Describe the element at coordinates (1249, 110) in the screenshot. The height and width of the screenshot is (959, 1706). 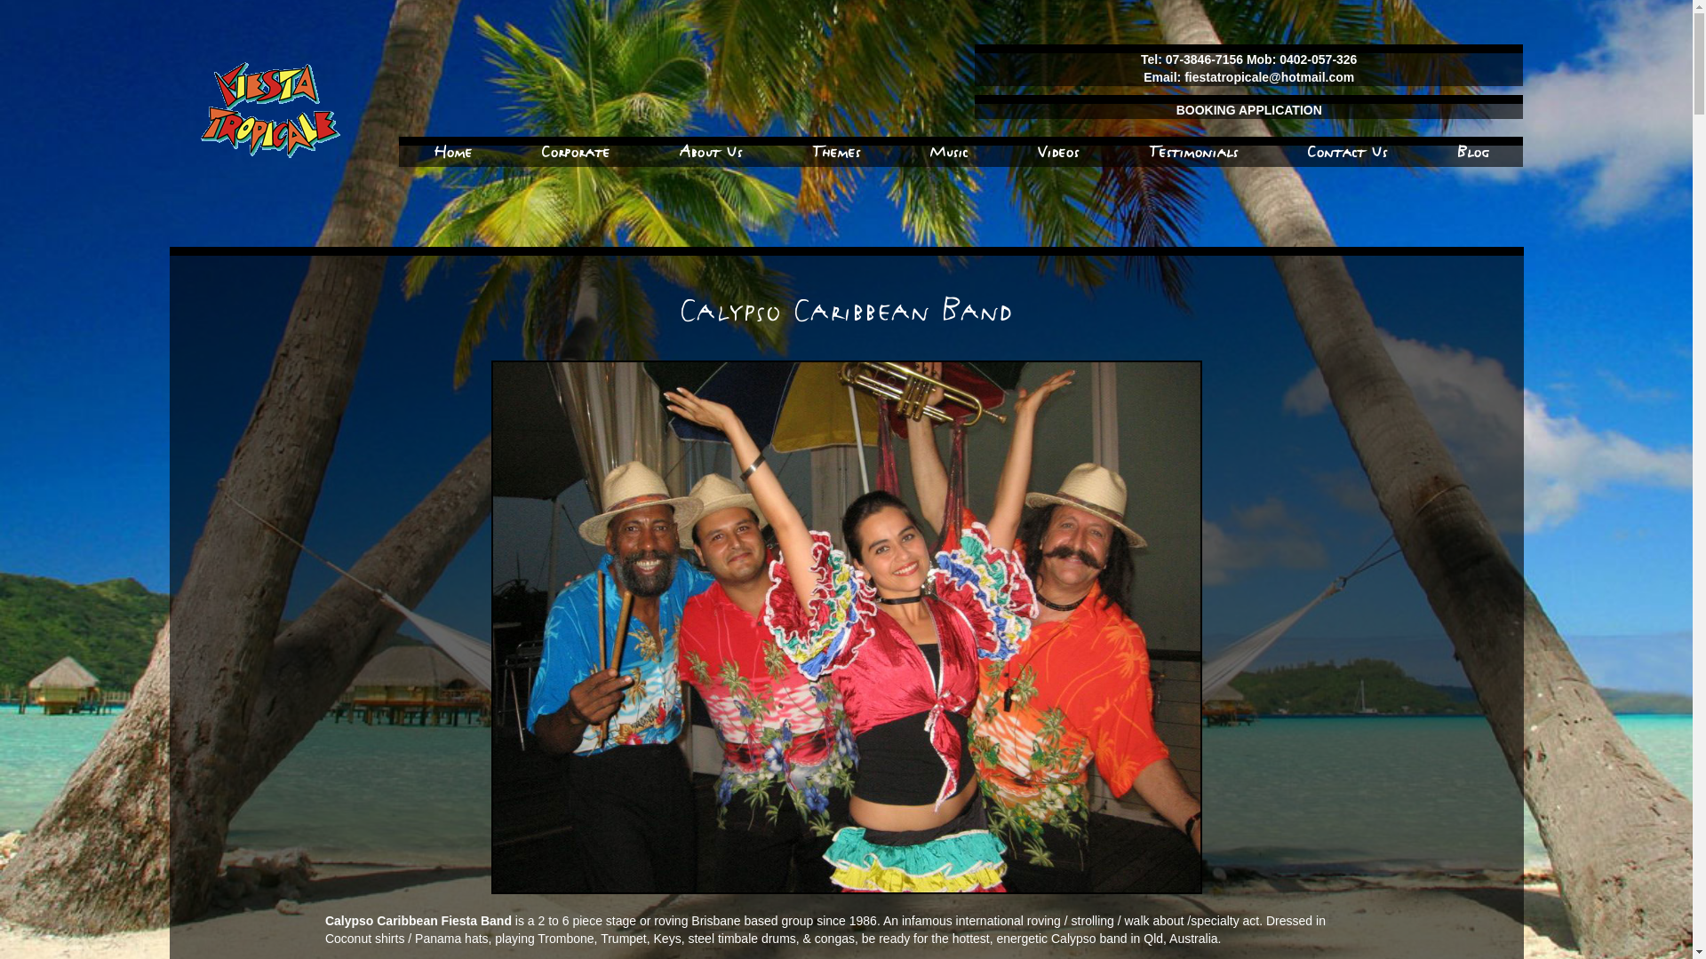
I see `BOOKING APPLICATION` at that location.